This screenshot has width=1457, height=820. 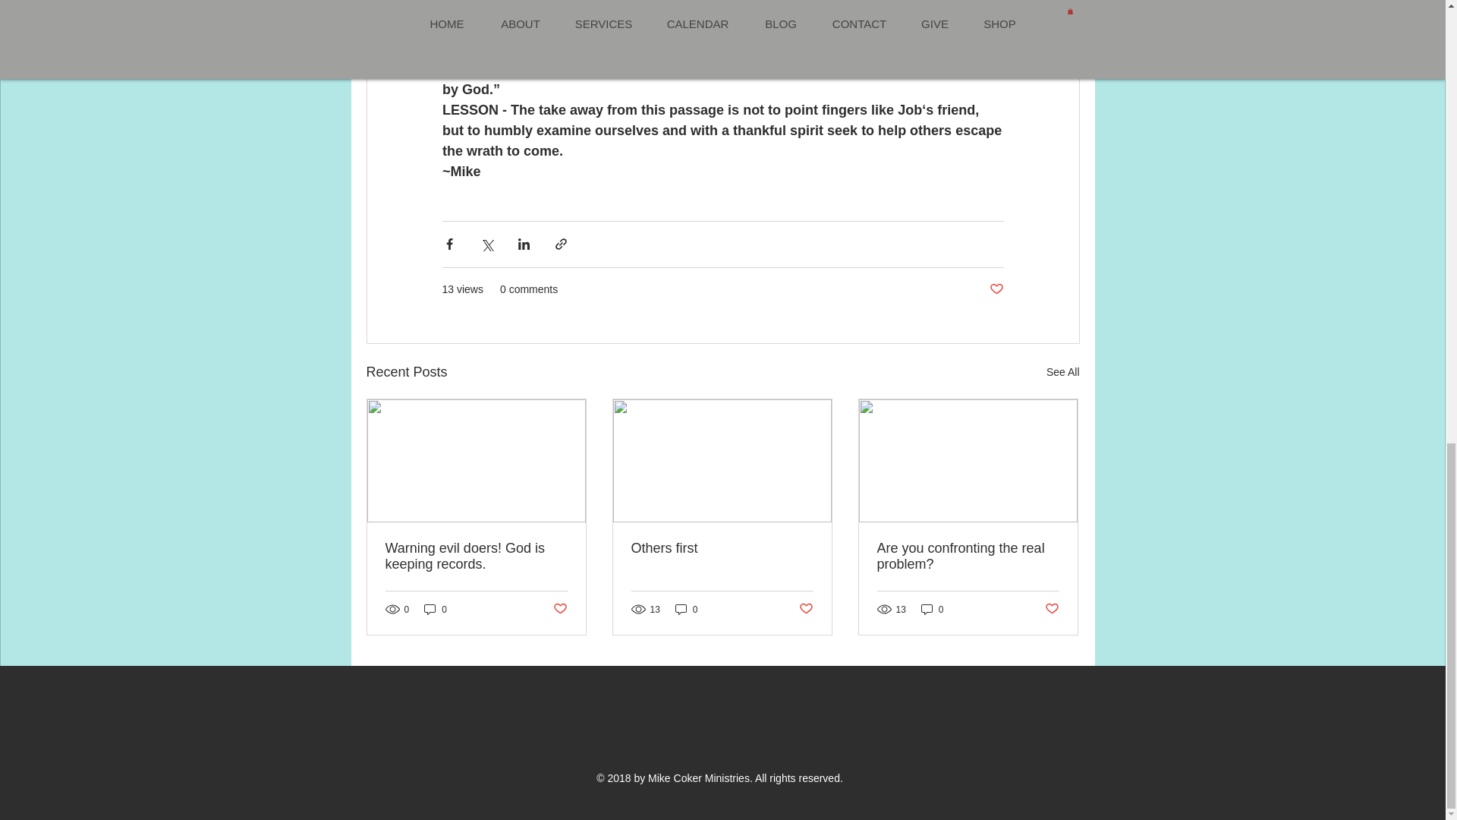 What do you see at coordinates (686, 609) in the screenshot?
I see `0` at bounding box center [686, 609].